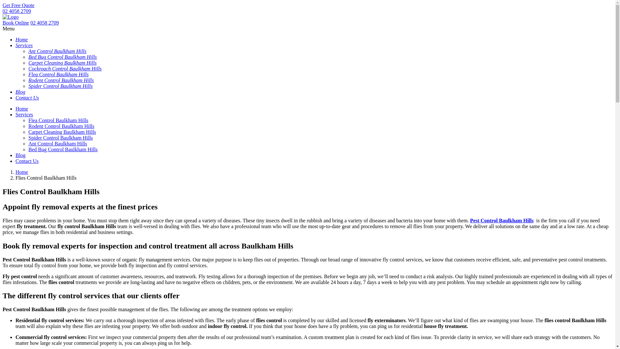  Describe the element at coordinates (22, 109) in the screenshot. I see `Home` at that location.